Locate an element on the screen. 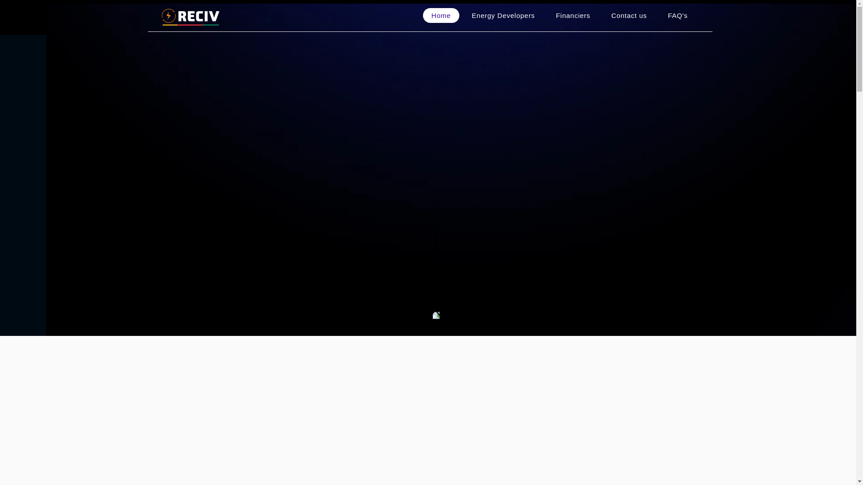  Home is located at coordinates (440, 15).